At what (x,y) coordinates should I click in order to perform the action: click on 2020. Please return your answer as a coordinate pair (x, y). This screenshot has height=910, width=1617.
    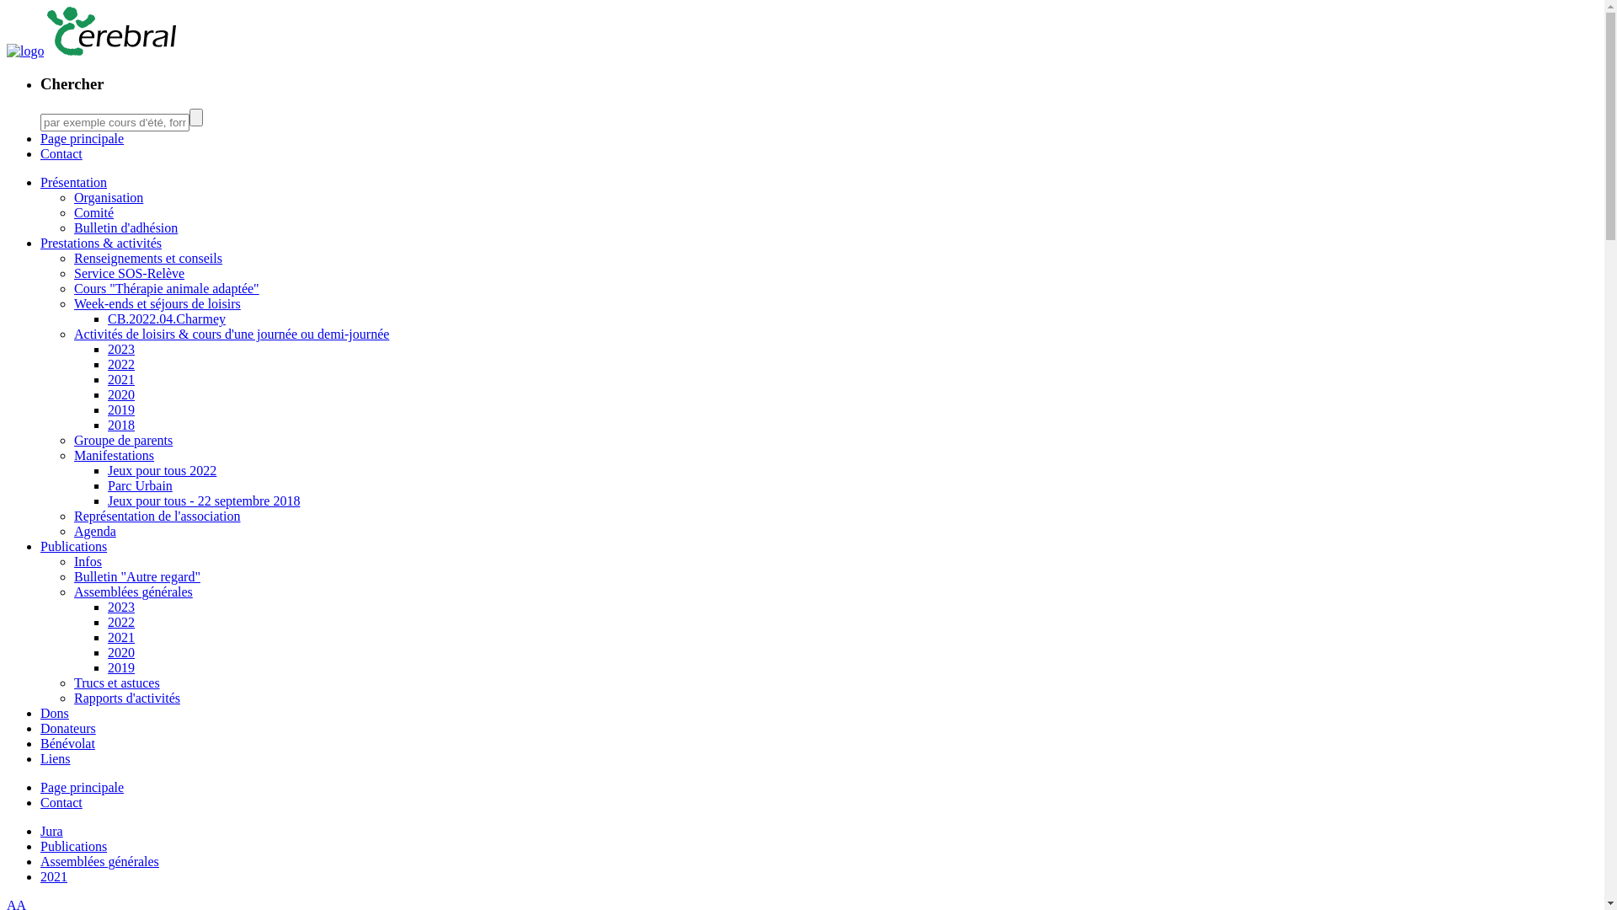
    Looking at the image, I should click on (121, 652).